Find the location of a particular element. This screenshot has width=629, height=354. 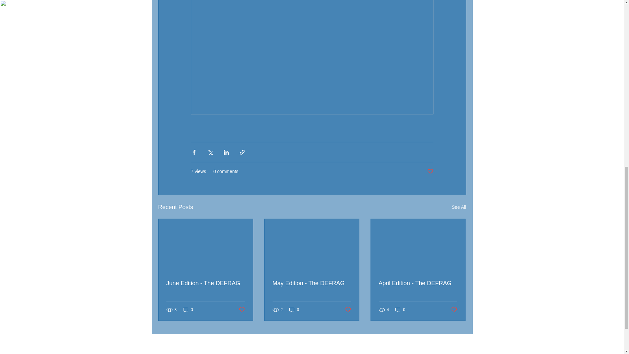

May Edition - The DEFRAG is located at coordinates (312, 283).